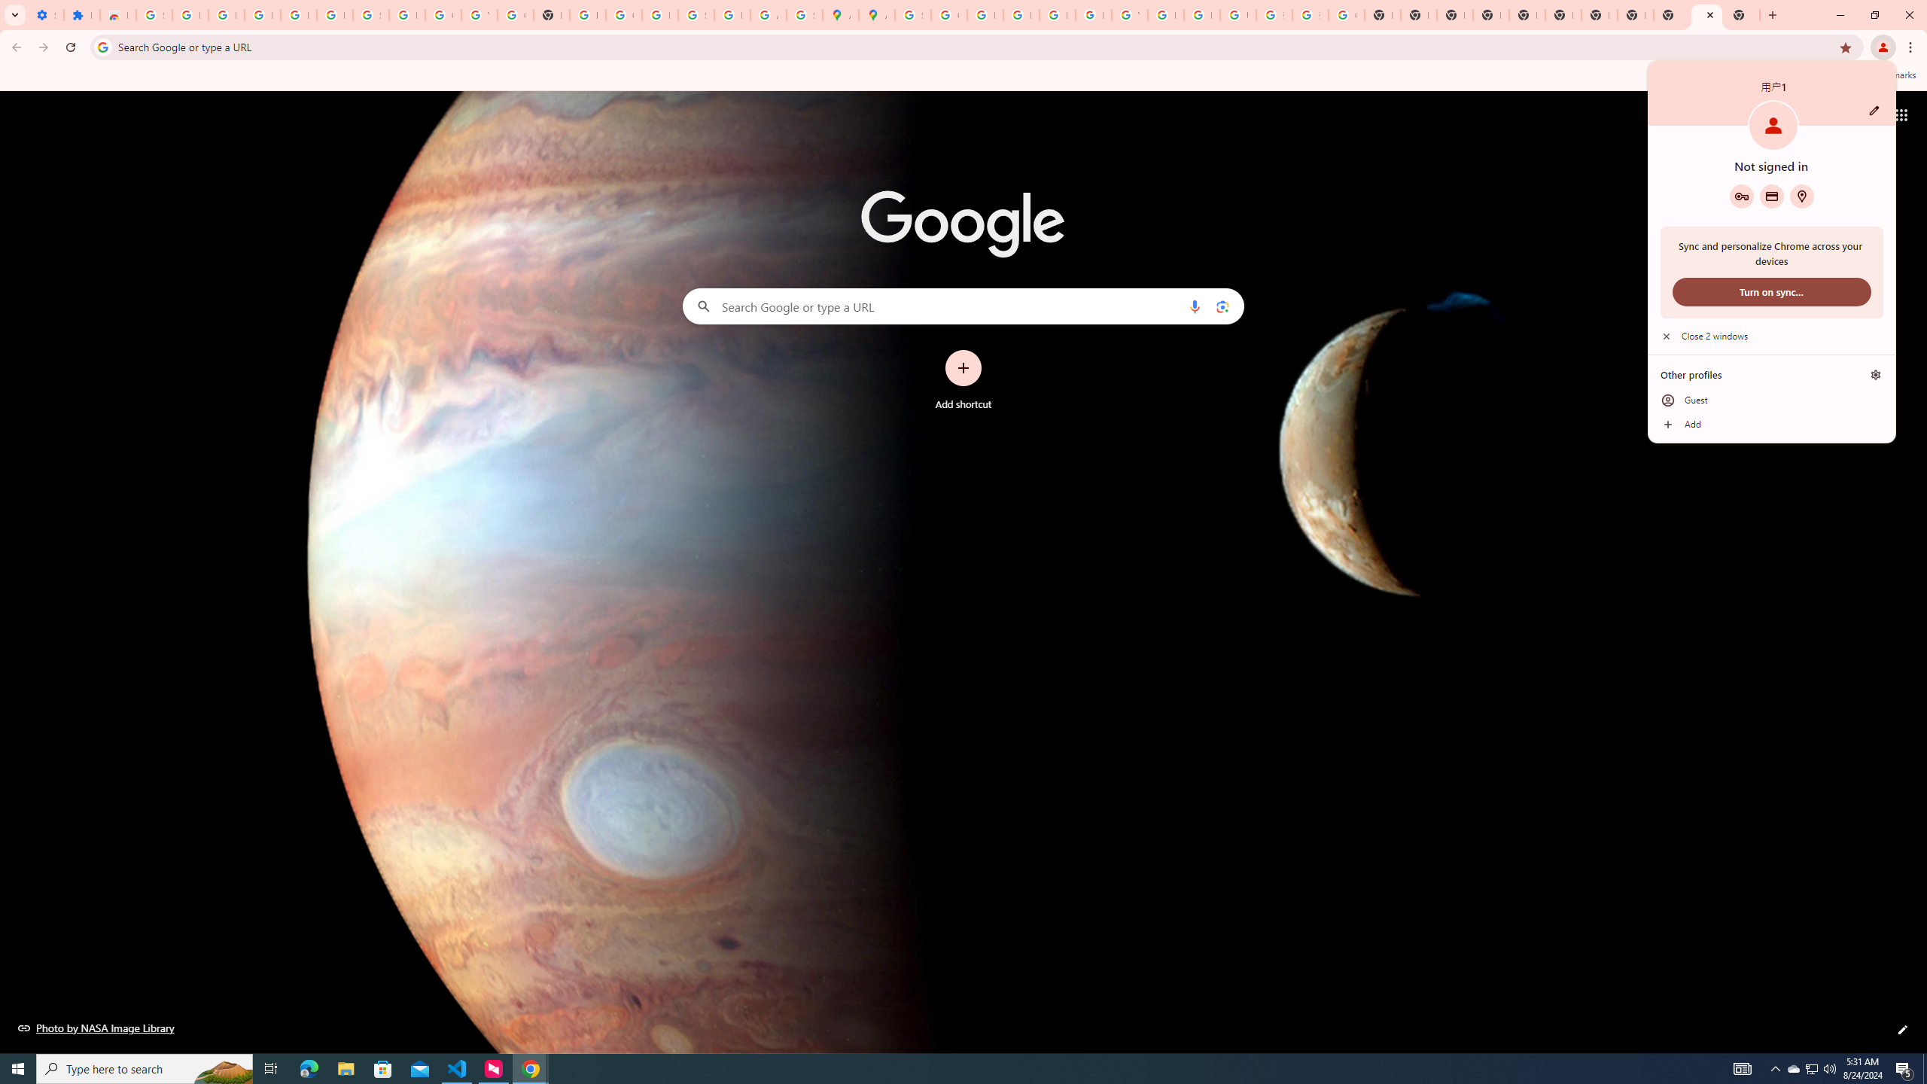 The width and height of the screenshot is (1927, 1084). I want to click on Privacy Help Center - Policies Help, so click(1021, 15).